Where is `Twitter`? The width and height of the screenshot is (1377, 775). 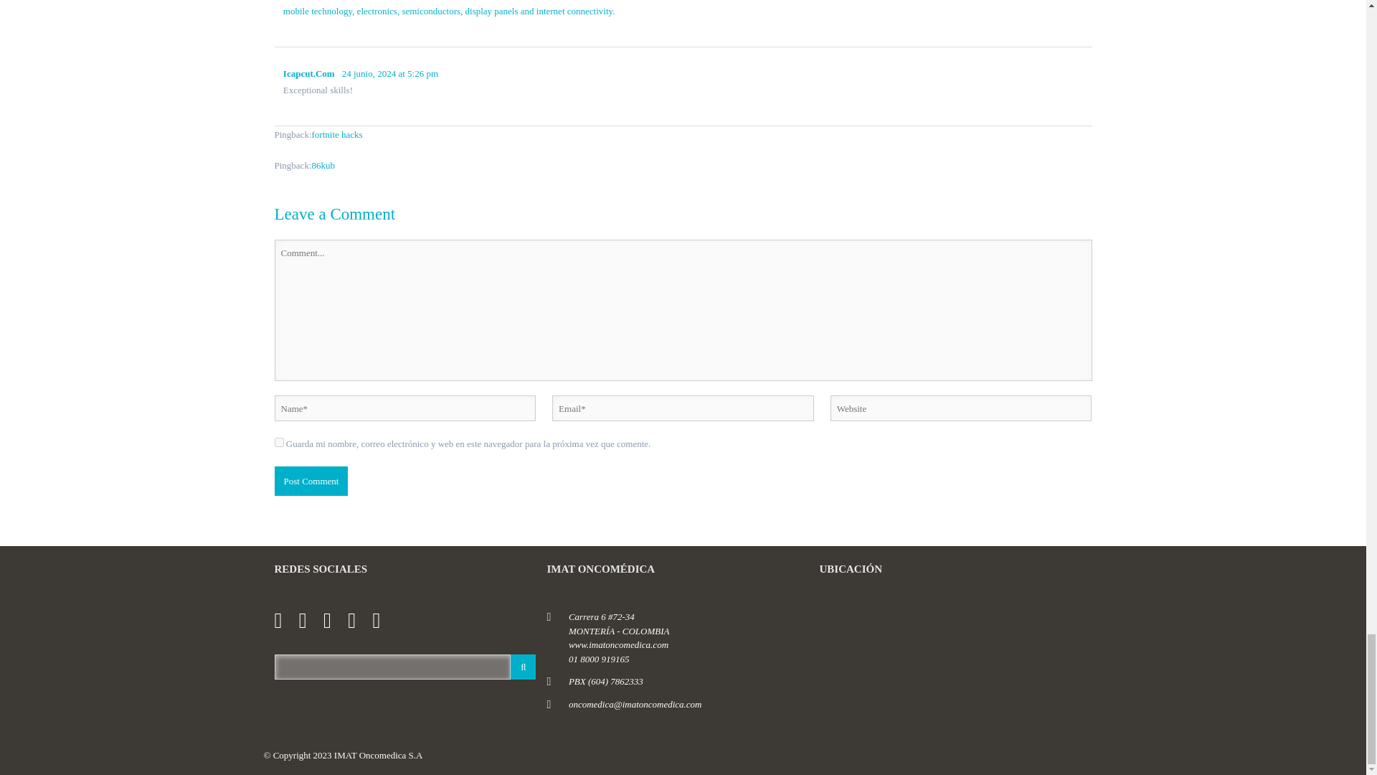
Twitter is located at coordinates (310, 620).